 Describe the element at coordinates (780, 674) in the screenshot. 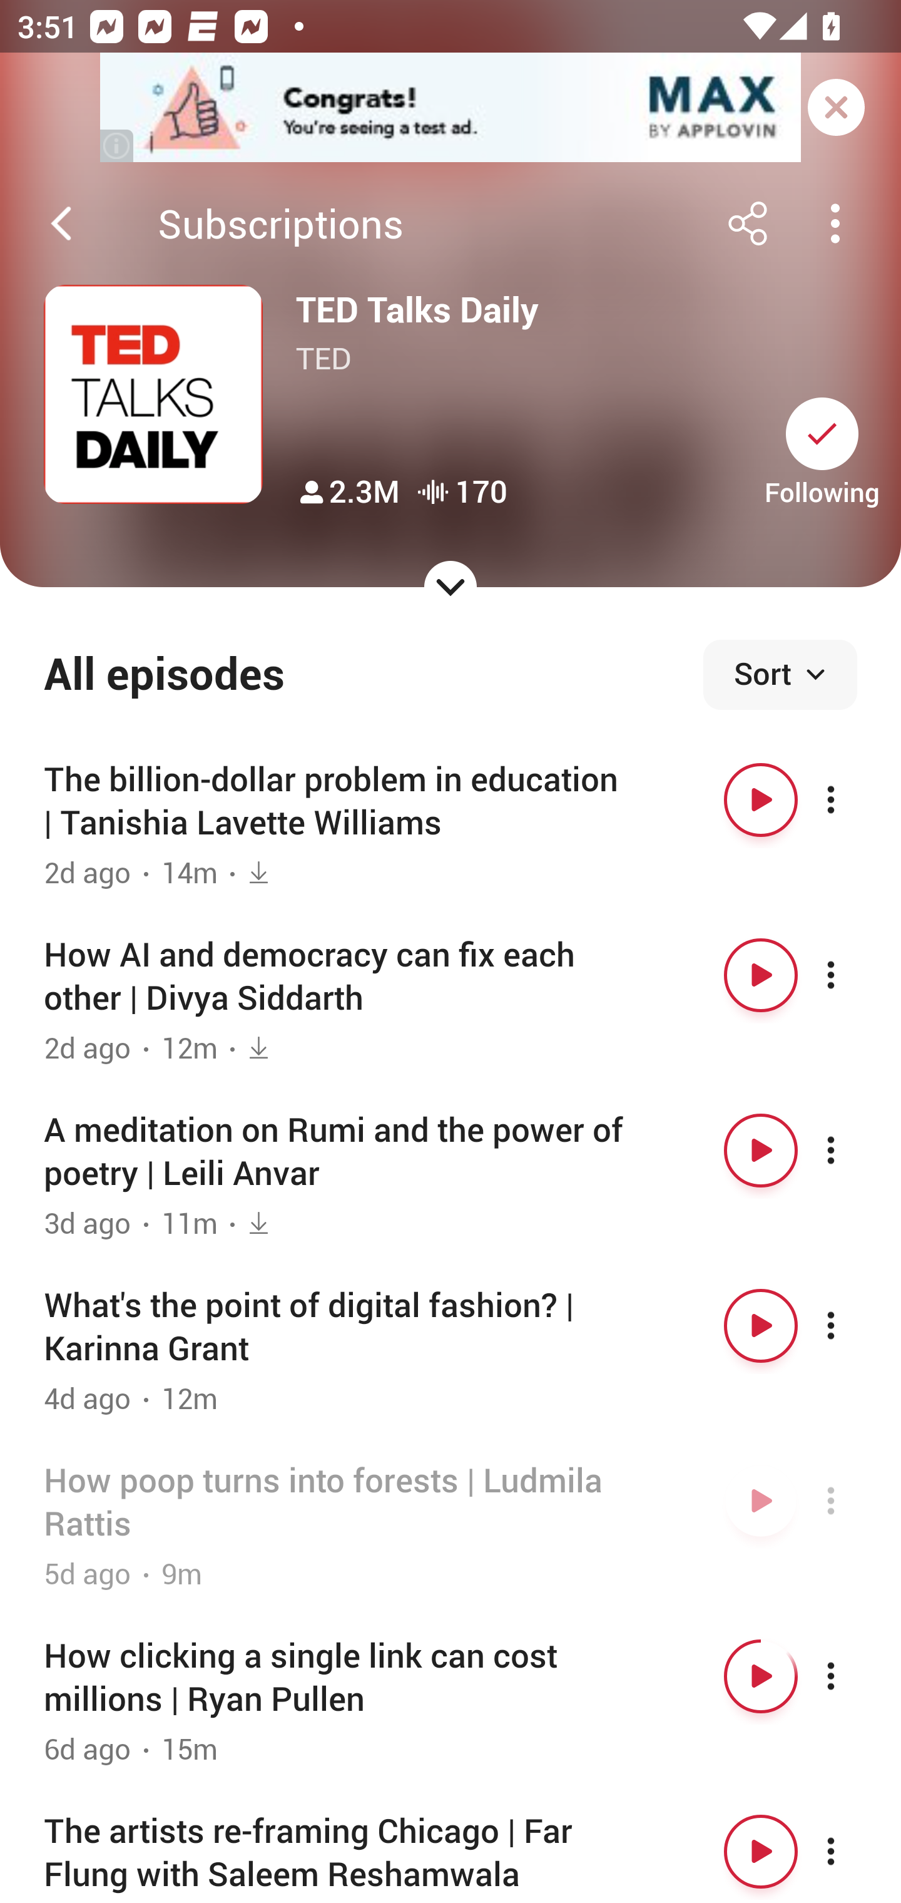

I see `Sort episodes Sort` at that location.